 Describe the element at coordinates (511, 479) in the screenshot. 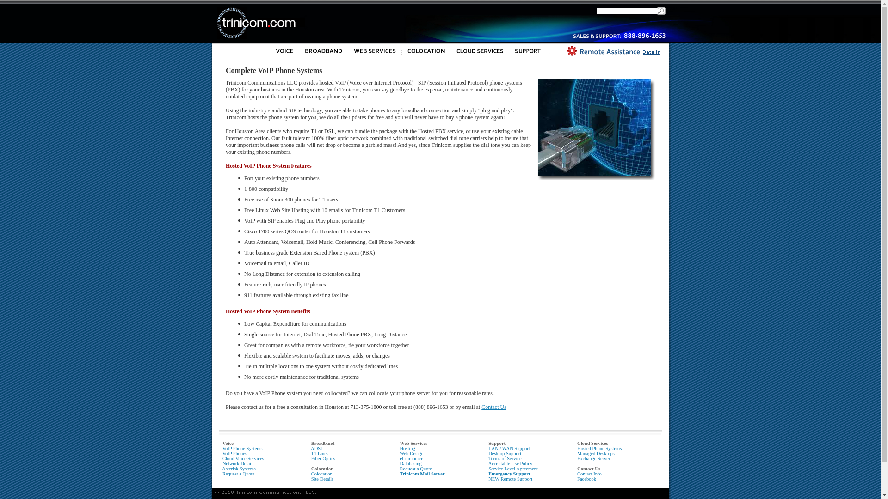

I see `NEW Remote Support` at that location.